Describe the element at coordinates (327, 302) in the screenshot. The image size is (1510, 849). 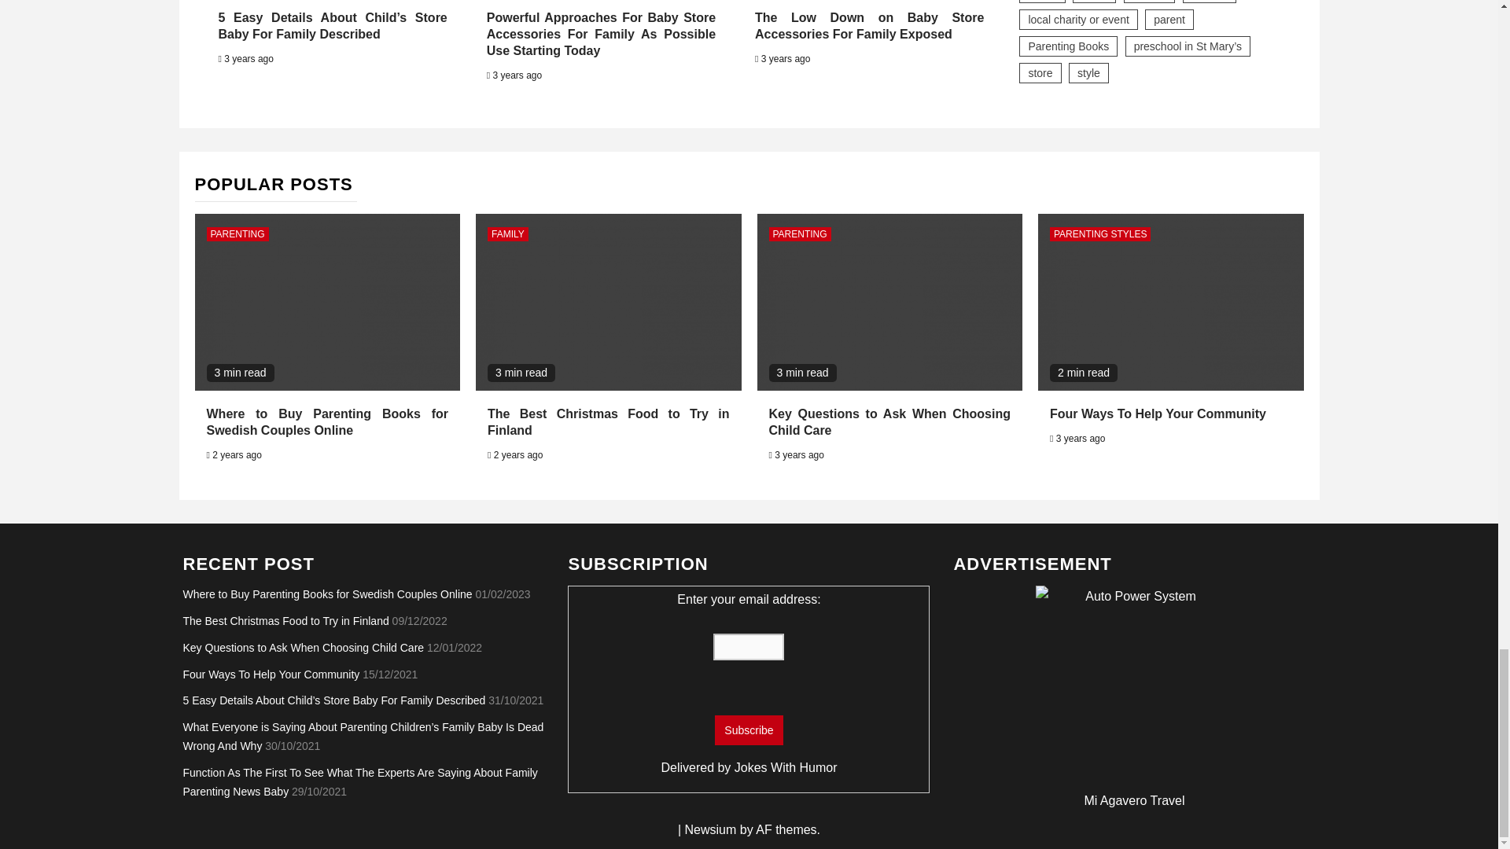
I see `Where to Buy Parenting Books for Swedish Couples Online 18` at that location.